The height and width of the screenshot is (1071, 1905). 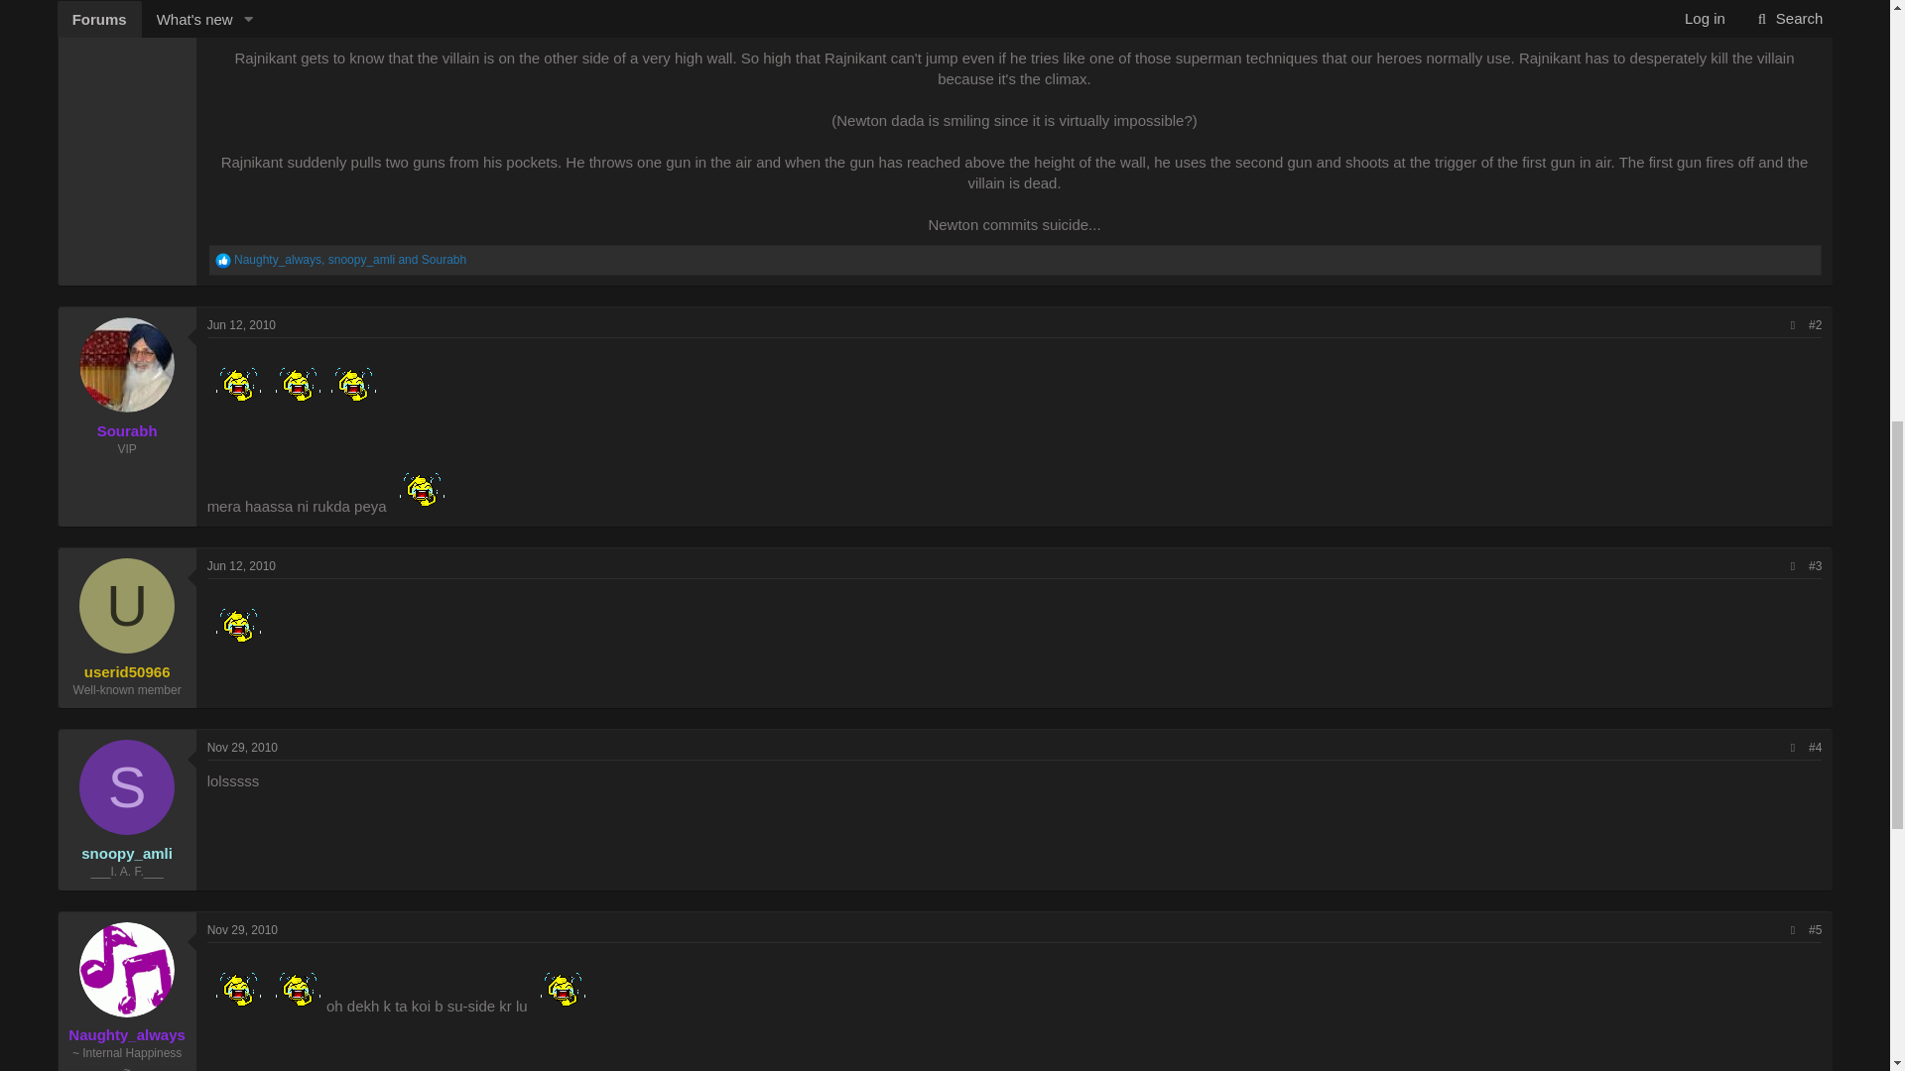 I want to click on Like, so click(x=222, y=260).